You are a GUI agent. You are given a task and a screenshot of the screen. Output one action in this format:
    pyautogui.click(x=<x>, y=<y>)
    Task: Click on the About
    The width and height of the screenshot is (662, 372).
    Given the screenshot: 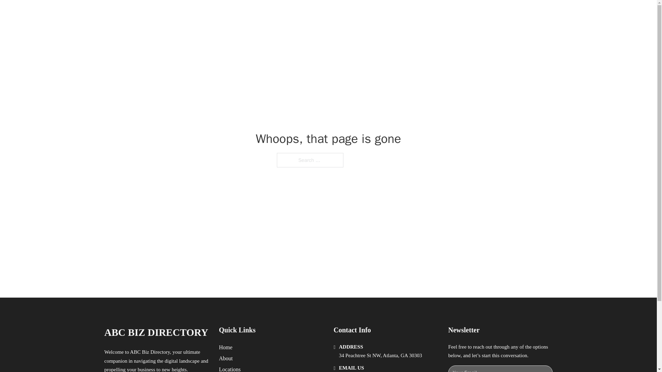 What is the action you would take?
    pyautogui.click(x=226, y=358)
    